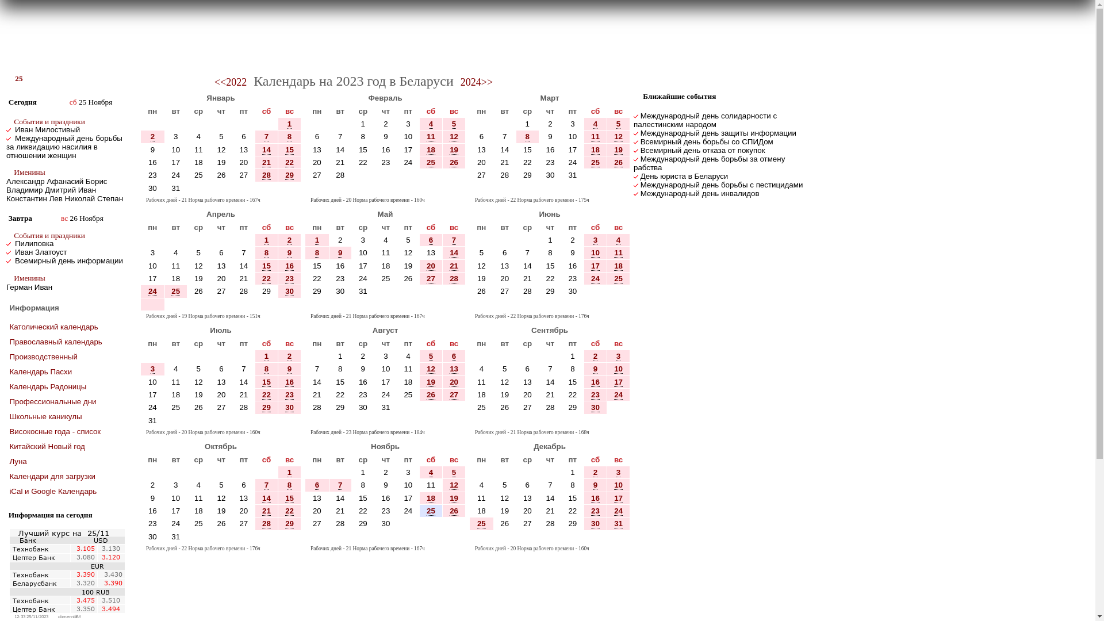 This screenshot has height=621, width=1104. I want to click on 19, so click(199, 394).